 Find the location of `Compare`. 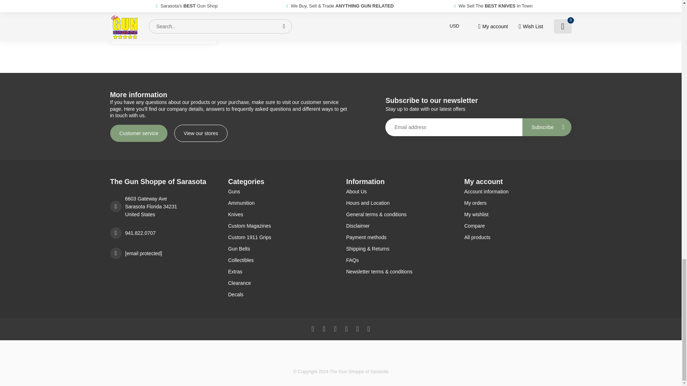

Compare is located at coordinates (518, 226).